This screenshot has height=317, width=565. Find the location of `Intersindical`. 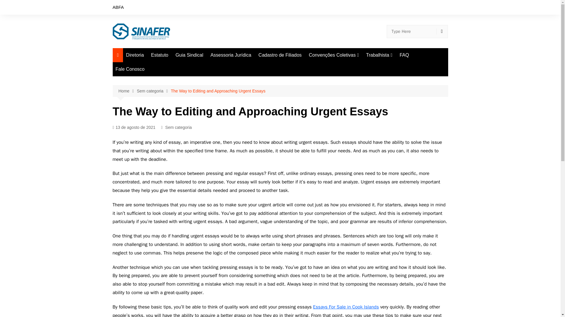

Intersindical is located at coordinates (338, 115).